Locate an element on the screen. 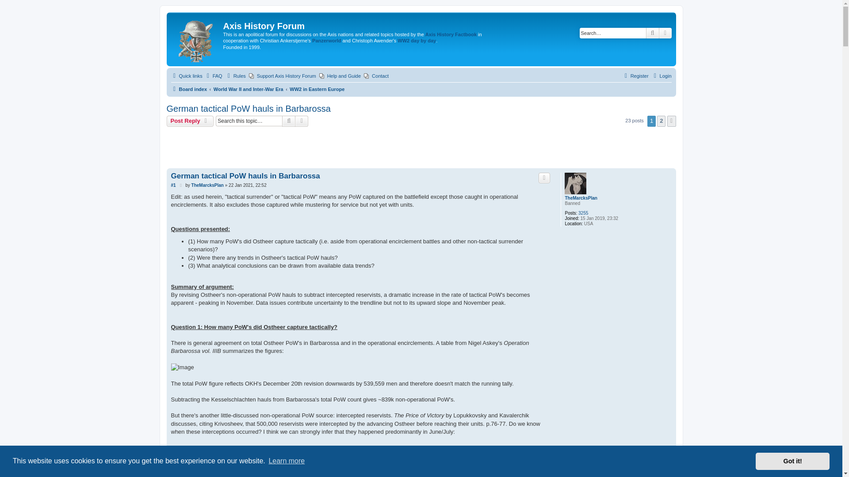  Contact is located at coordinates (376, 76).